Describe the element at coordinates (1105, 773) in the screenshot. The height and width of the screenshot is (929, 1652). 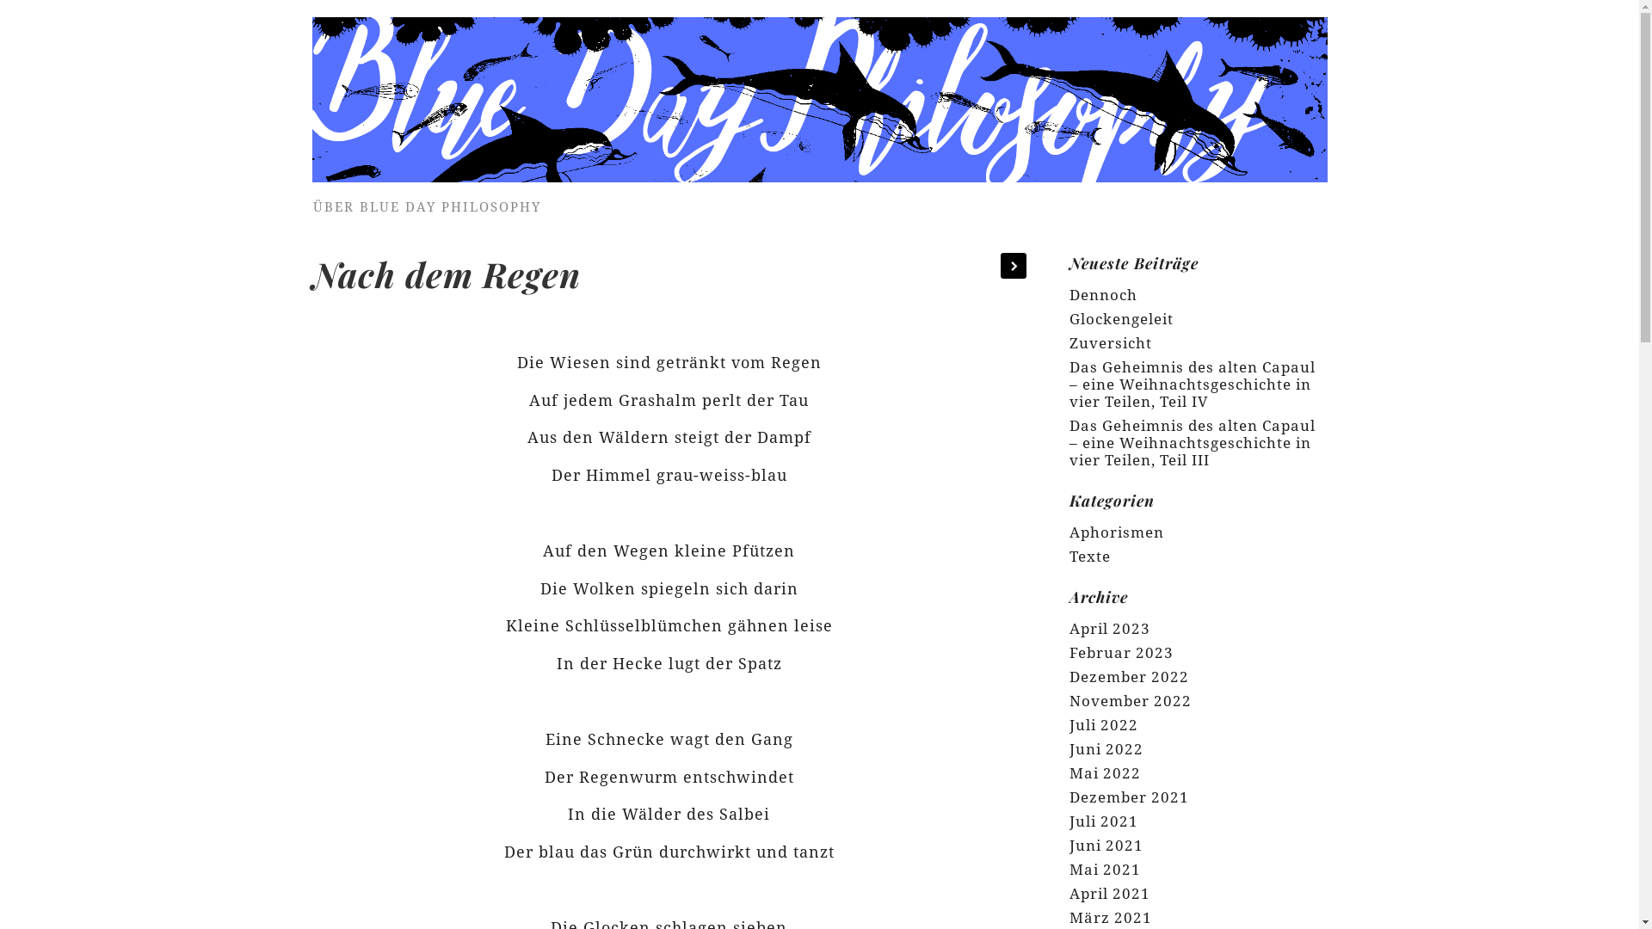
I see `Mai 2022` at that location.